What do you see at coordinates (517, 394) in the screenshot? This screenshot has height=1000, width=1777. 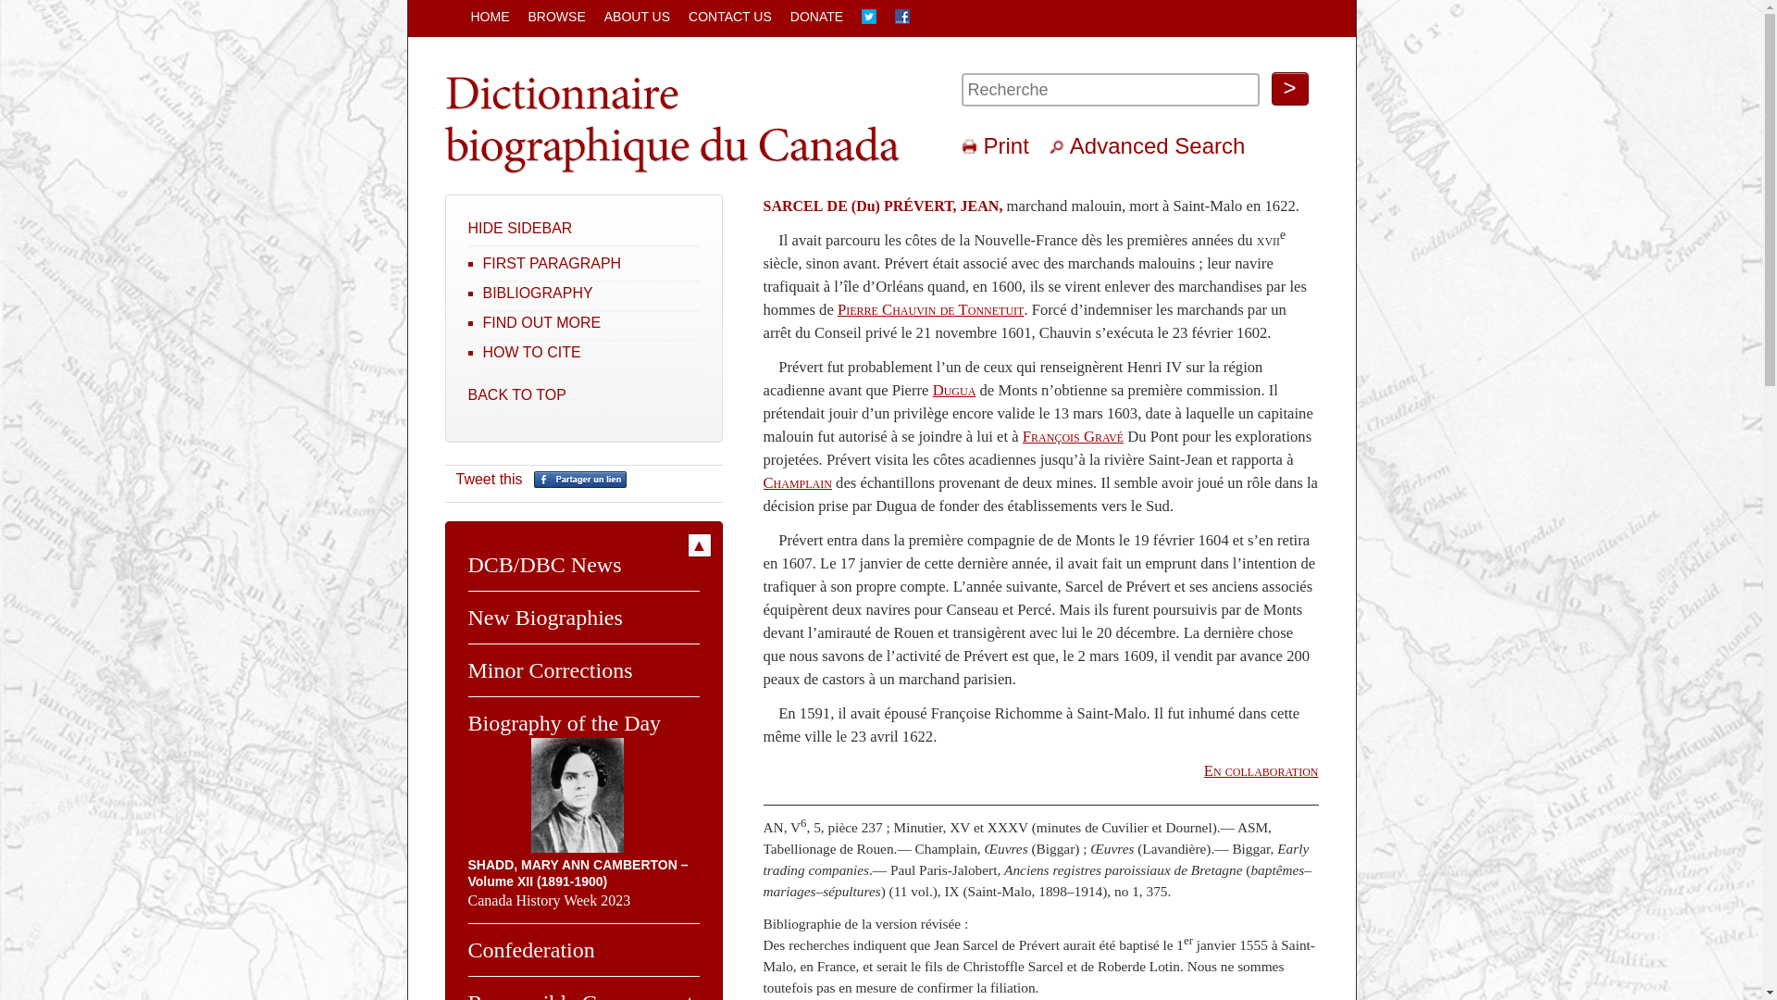 I see `BACK TO TOP` at bounding box center [517, 394].